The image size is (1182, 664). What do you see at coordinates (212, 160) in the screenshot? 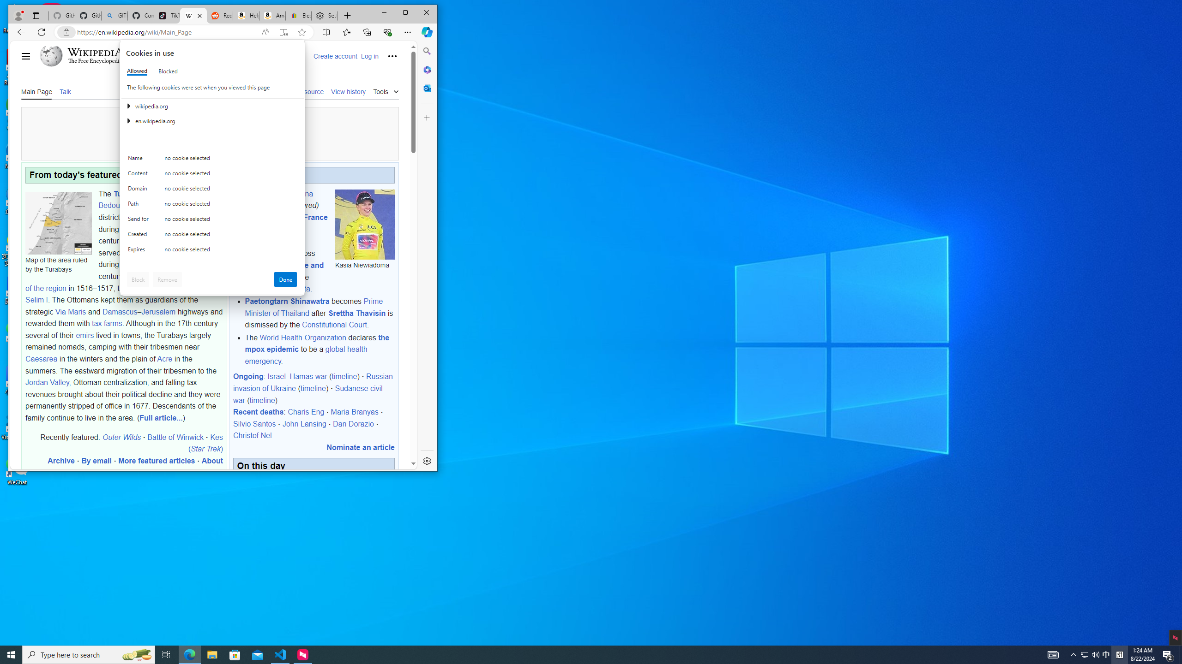
I see `Class: c0153 c0157 c0154` at bounding box center [212, 160].